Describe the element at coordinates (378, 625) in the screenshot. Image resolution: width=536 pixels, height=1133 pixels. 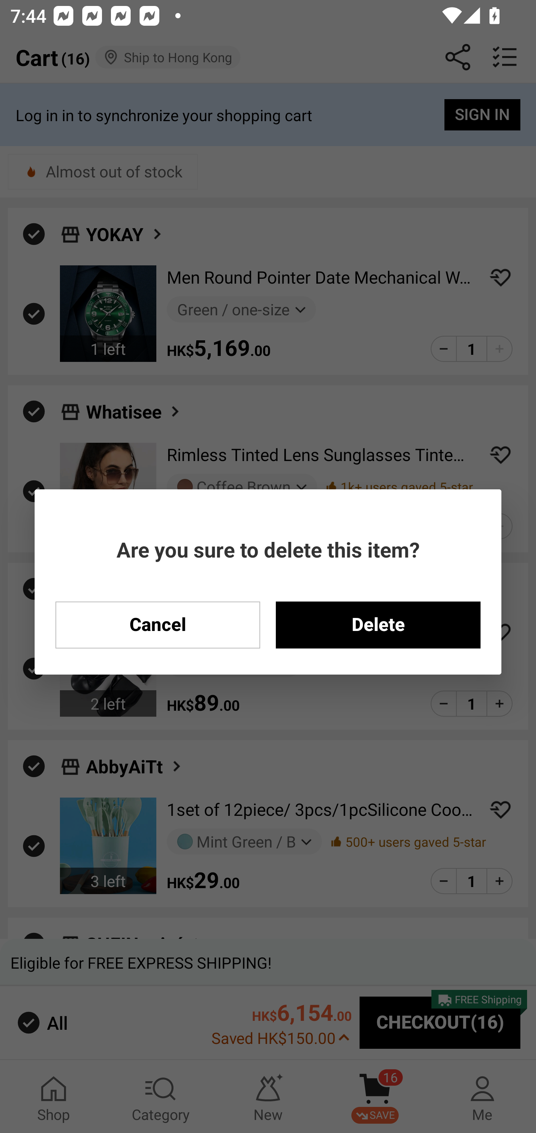
I see `Delete` at that location.